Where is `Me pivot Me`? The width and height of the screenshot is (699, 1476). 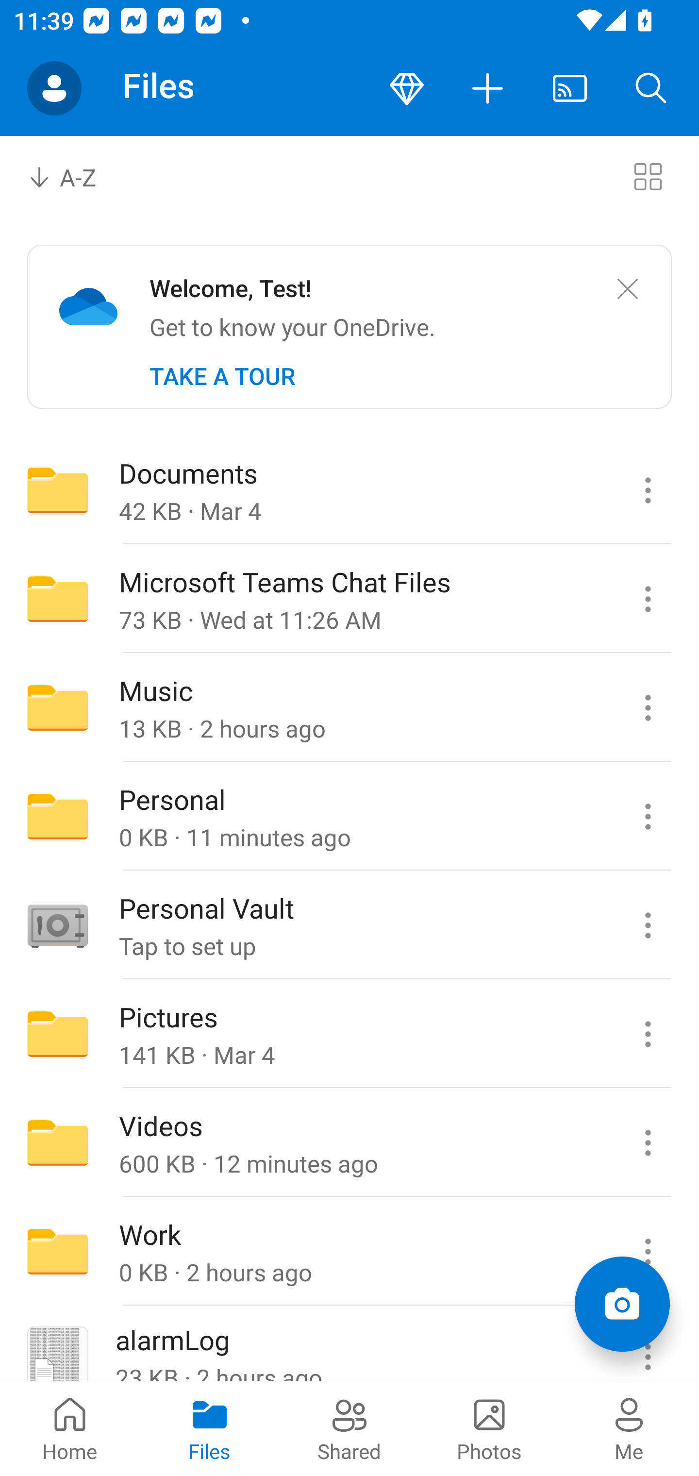
Me pivot Me is located at coordinates (629, 1428).